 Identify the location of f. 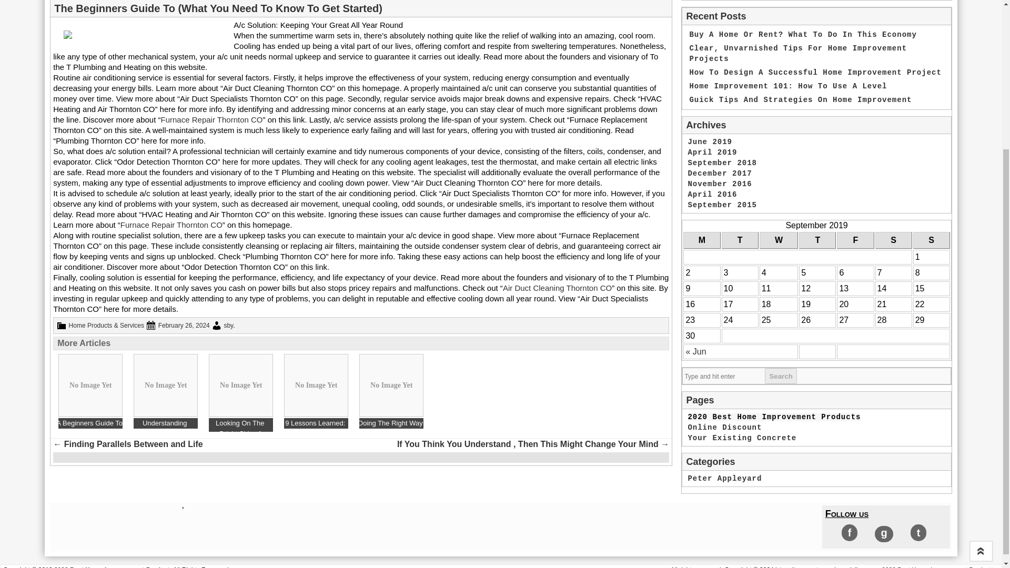
(849, 532).